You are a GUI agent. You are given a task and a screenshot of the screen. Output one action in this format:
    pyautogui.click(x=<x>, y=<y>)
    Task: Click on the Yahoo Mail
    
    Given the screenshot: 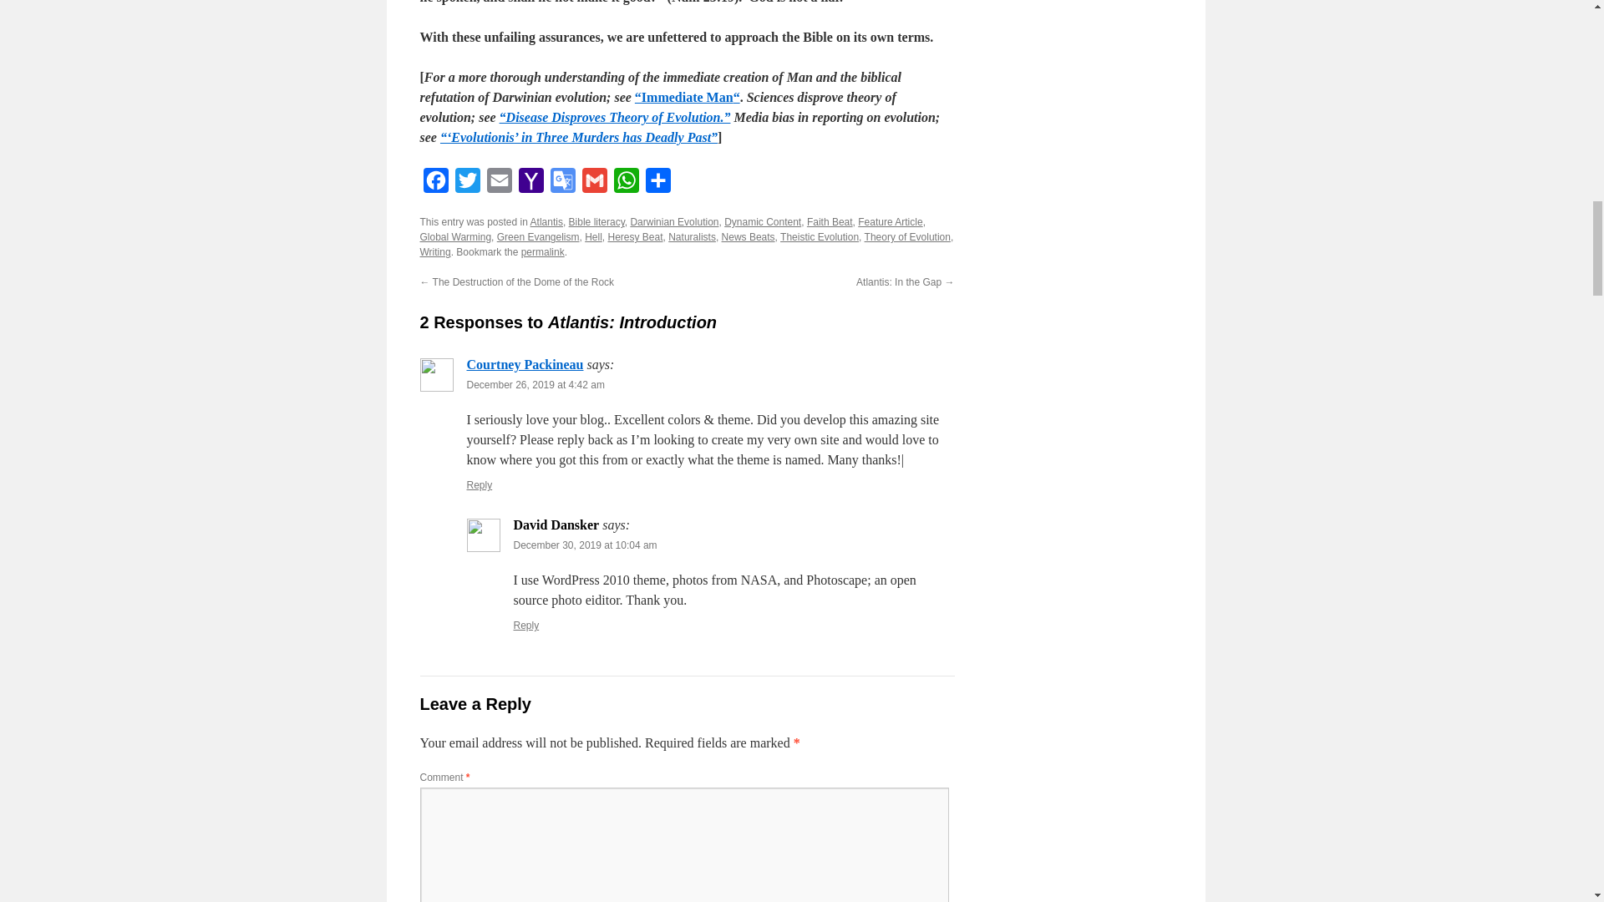 What is the action you would take?
    pyautogui.click(x=530, y=184)
    